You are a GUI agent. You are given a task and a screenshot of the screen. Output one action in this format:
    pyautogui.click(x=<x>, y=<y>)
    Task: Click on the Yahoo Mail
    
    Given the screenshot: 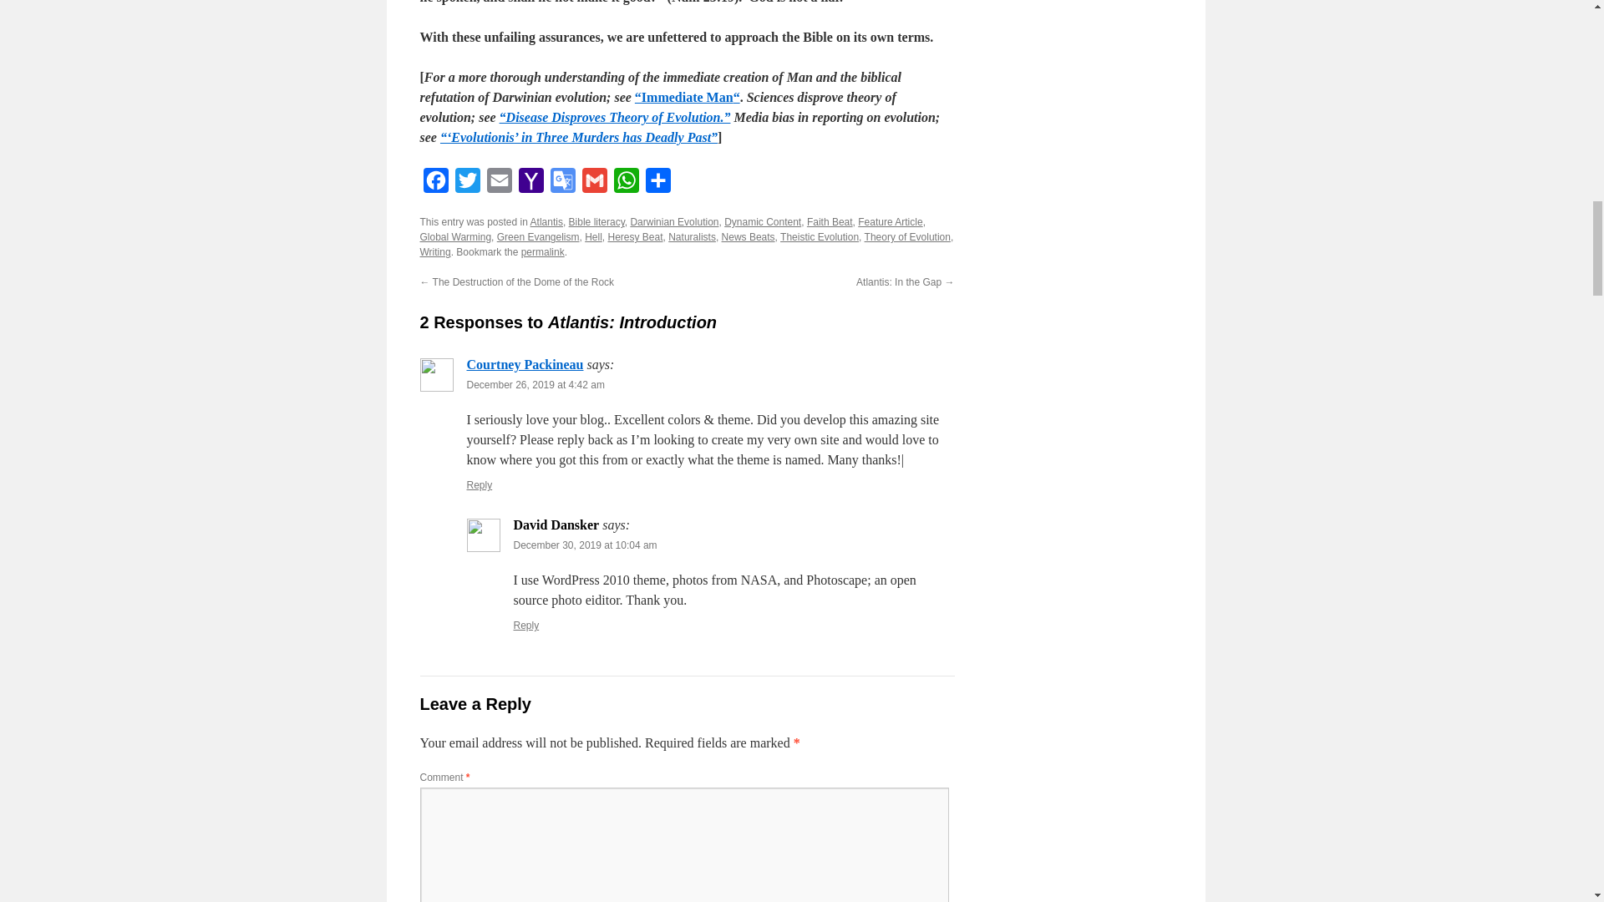 What is the action you would take?
    pyautogui.click(x=530, y=184)
    